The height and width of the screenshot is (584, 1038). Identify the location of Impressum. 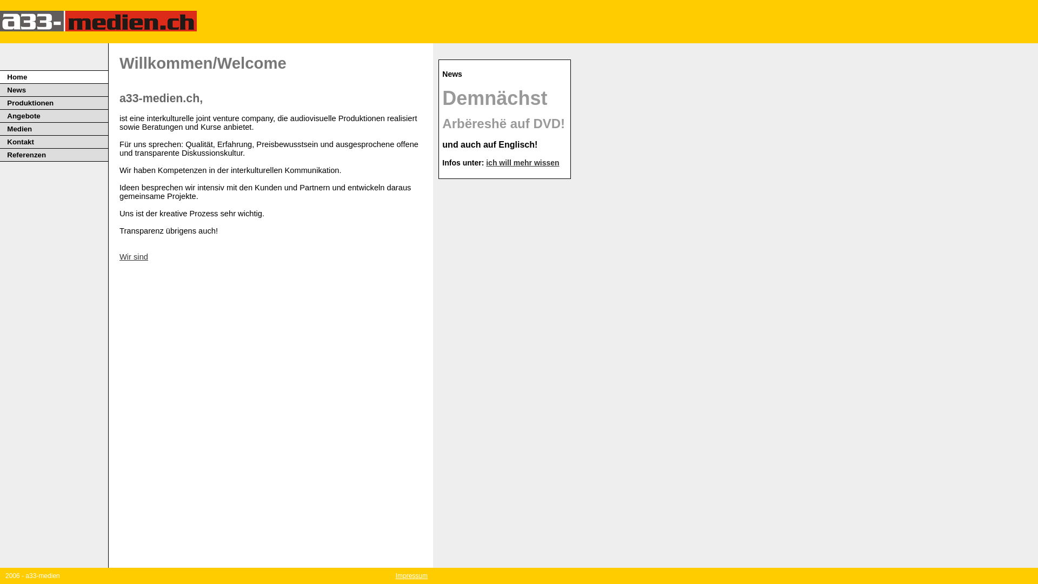
(412, 576).